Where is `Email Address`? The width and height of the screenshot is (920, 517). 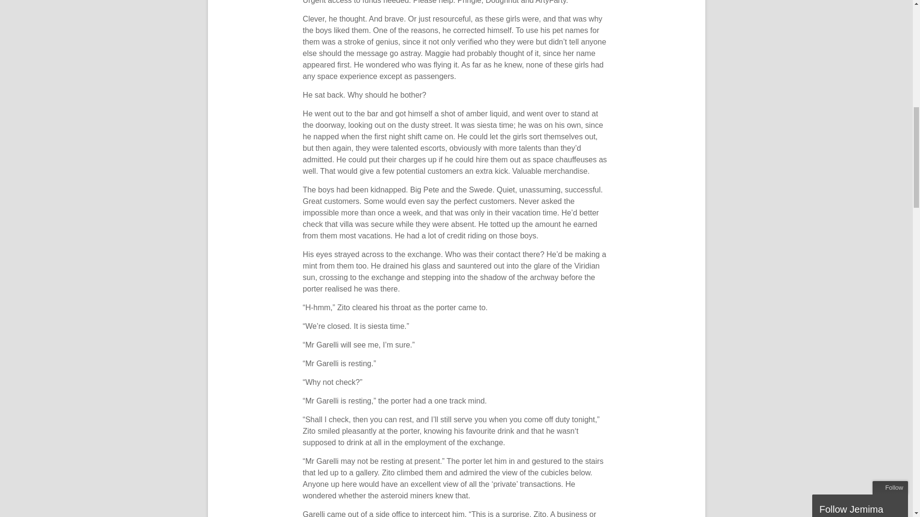
Email Address is located at coordinates (858, 76).